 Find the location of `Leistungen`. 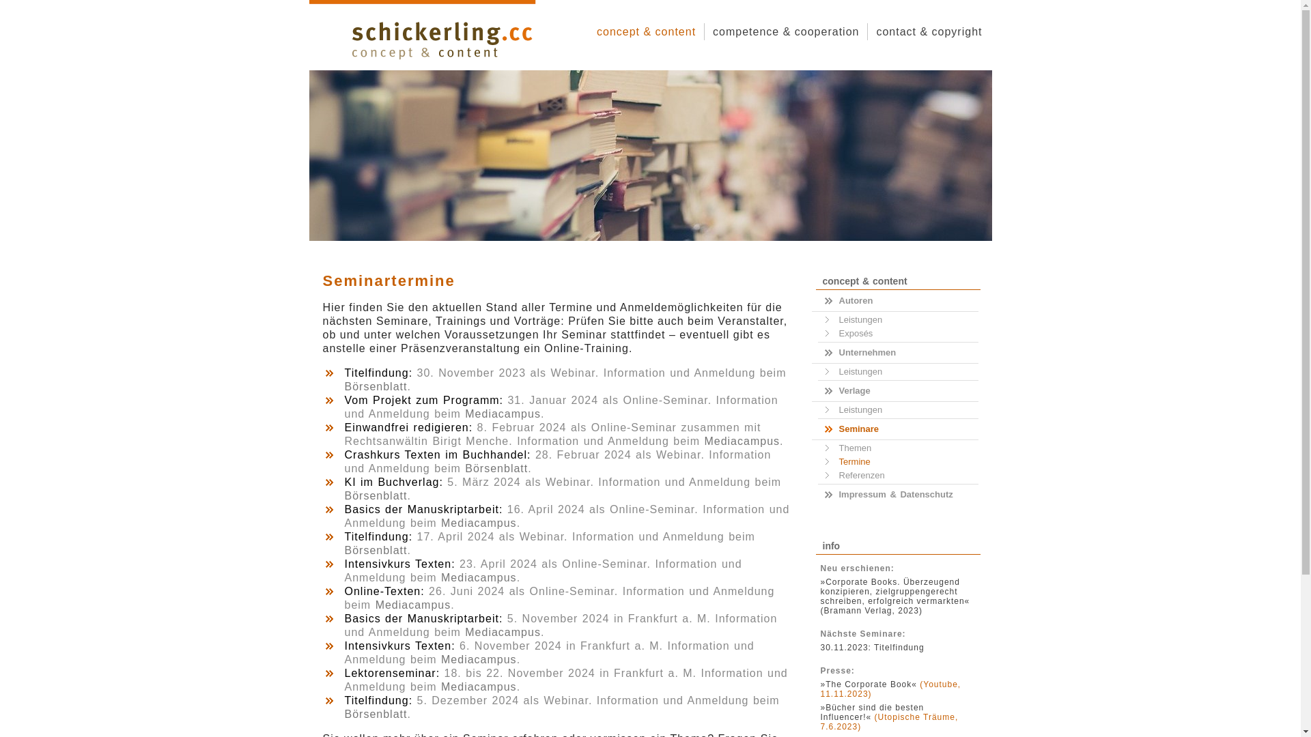

Leistungen is located at coordinates (894, 320).